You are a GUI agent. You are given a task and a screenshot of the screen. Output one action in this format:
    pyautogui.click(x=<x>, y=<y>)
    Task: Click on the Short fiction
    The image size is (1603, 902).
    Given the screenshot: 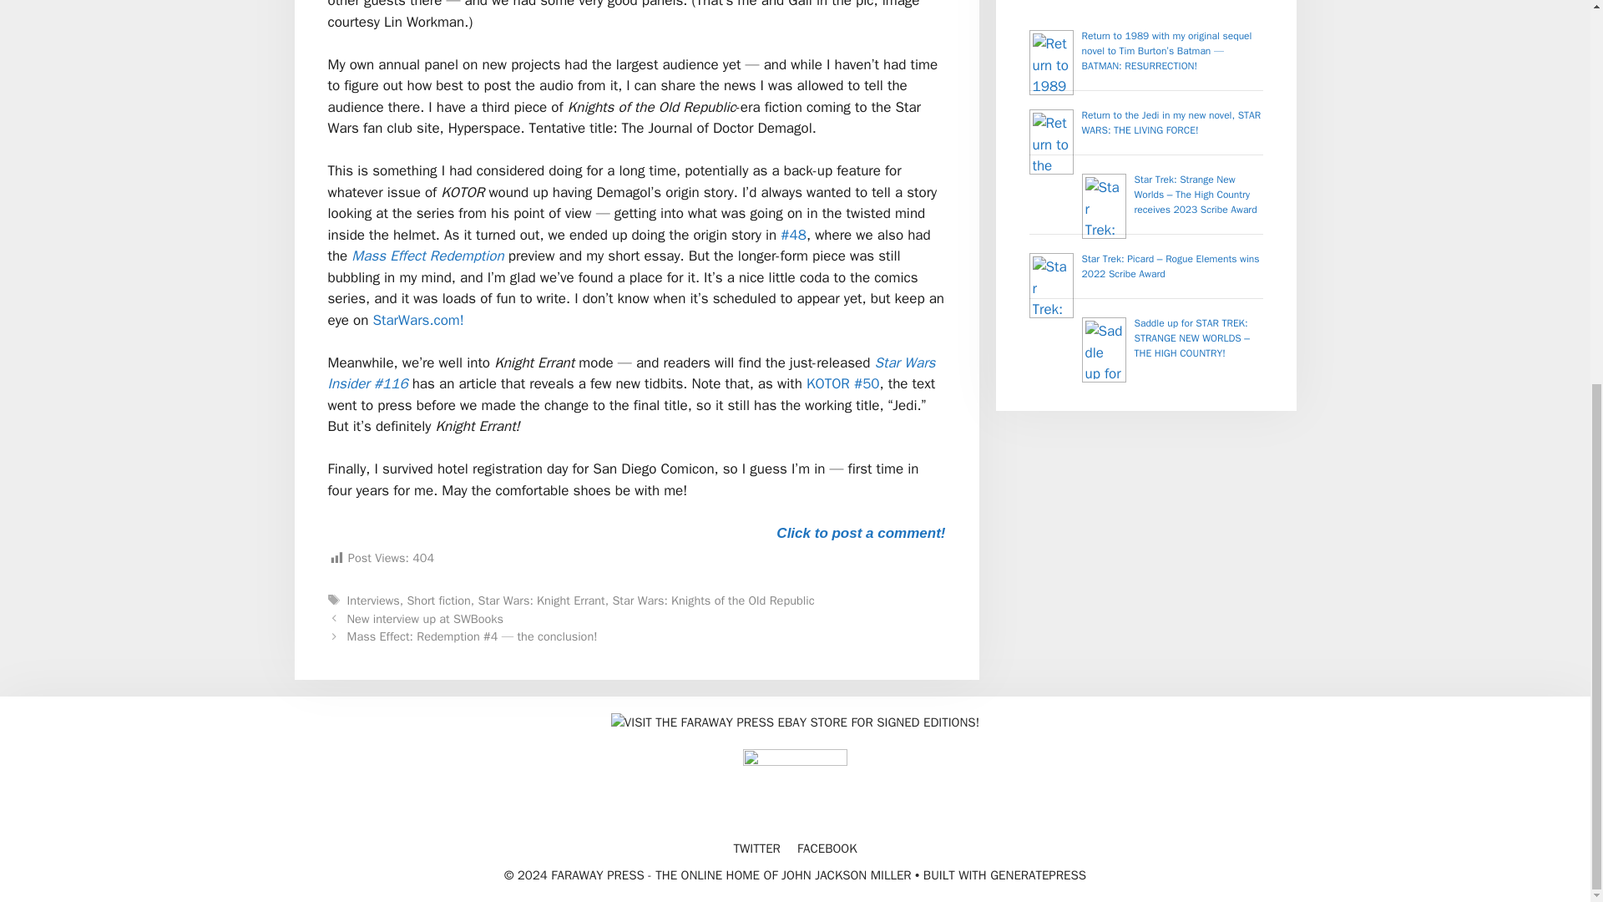 What is the action you would take?
    pyautogui.click(x=437, y=600)
    